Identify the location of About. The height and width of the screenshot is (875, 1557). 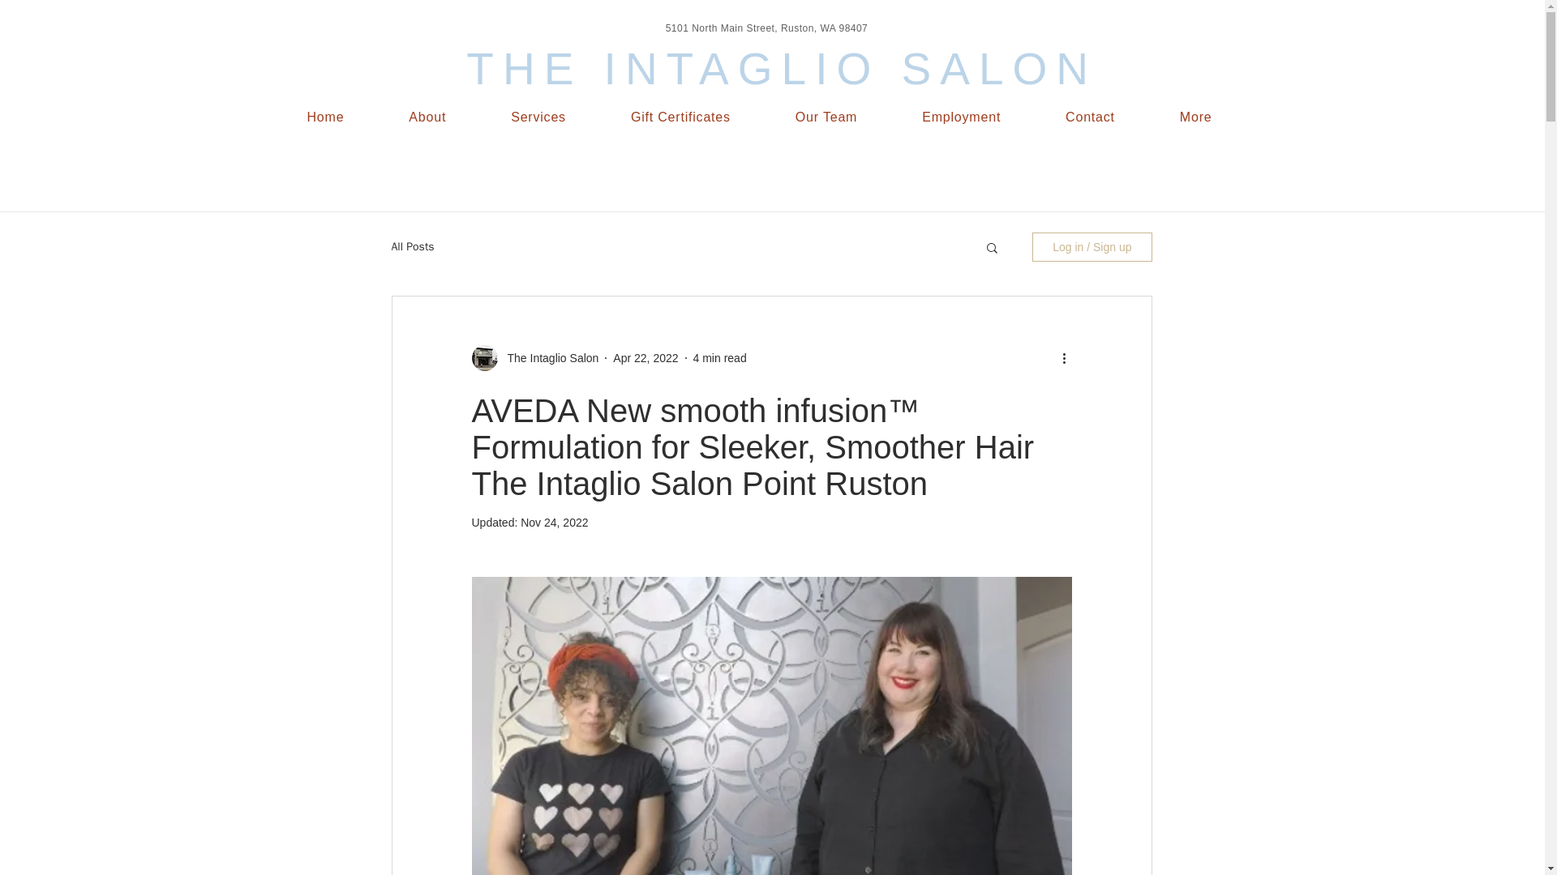
(427, 117).